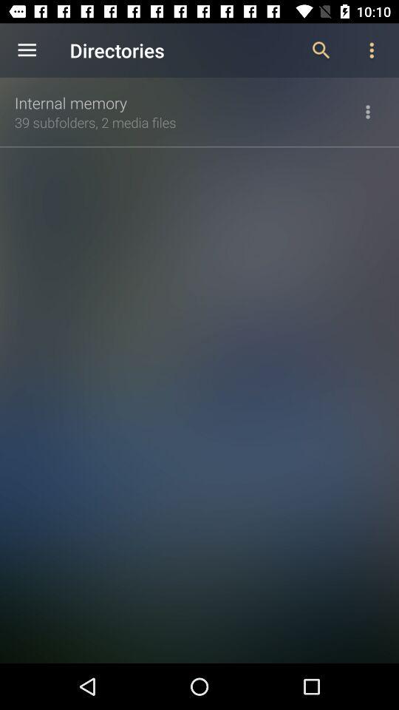  What do you see at coordinates (368, 112) in the screenshot?
I see `turn on icon to the right of 39 subfolders 2` at bounding box center [368, 112].